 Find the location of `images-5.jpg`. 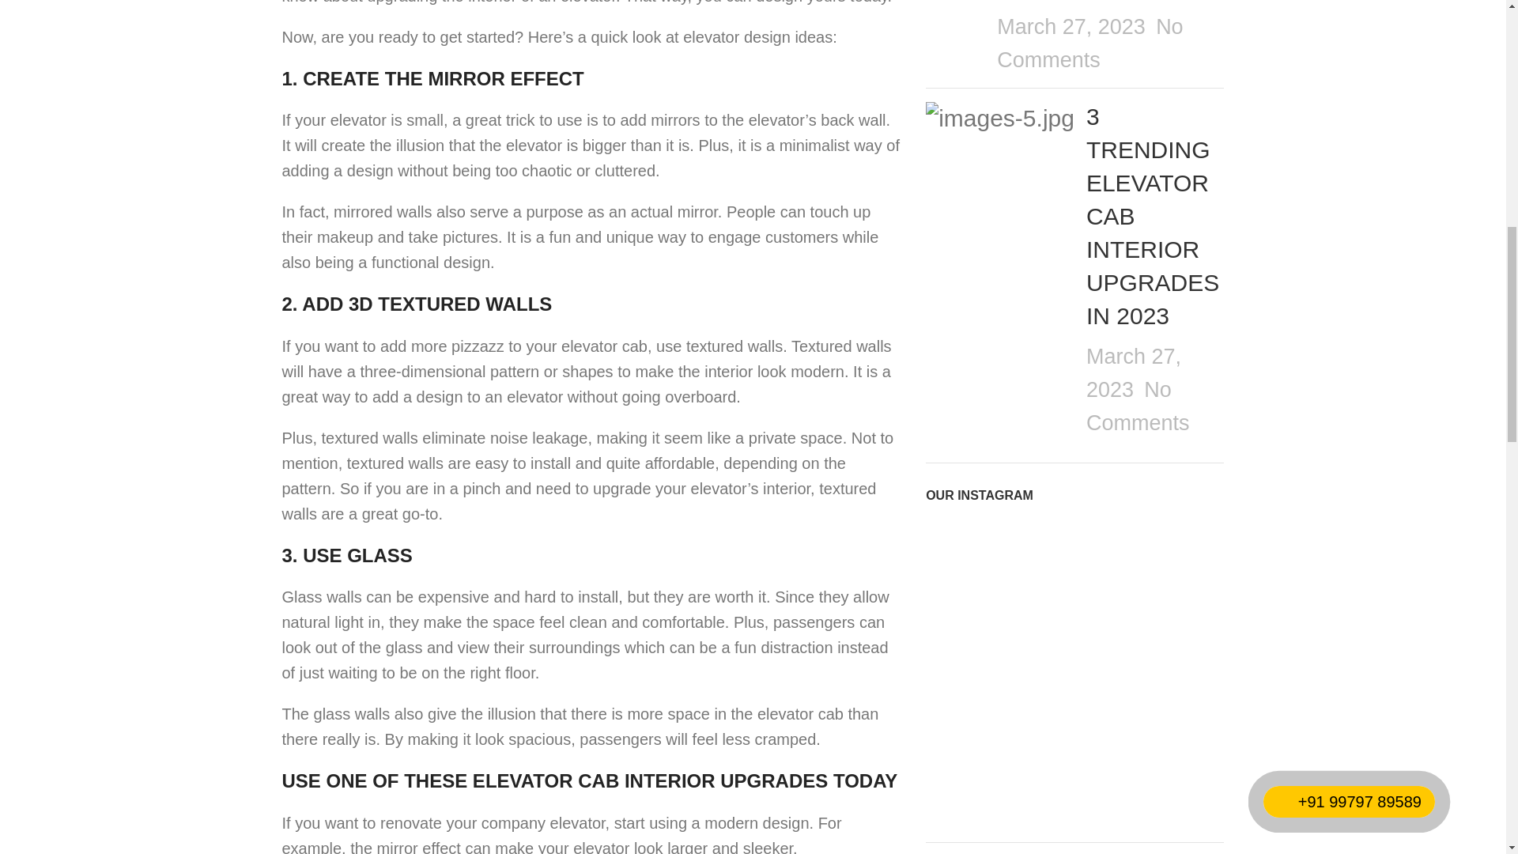

images-5.jpg is located at coordinates (1000, 118).